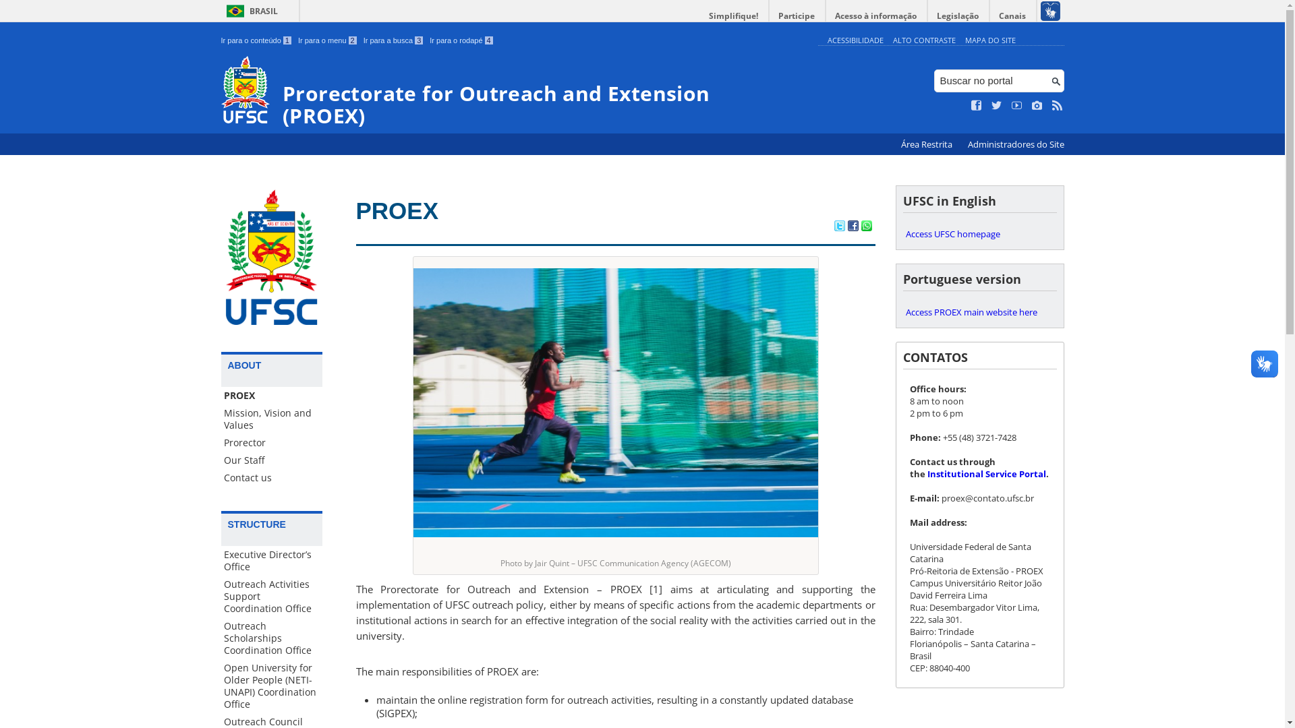 The height and width of the screenshot is (728, 1295). What do you see at coordinates (250, 11) in the screenshot?
I see `BRASIL` at bounding box center [250, 11].